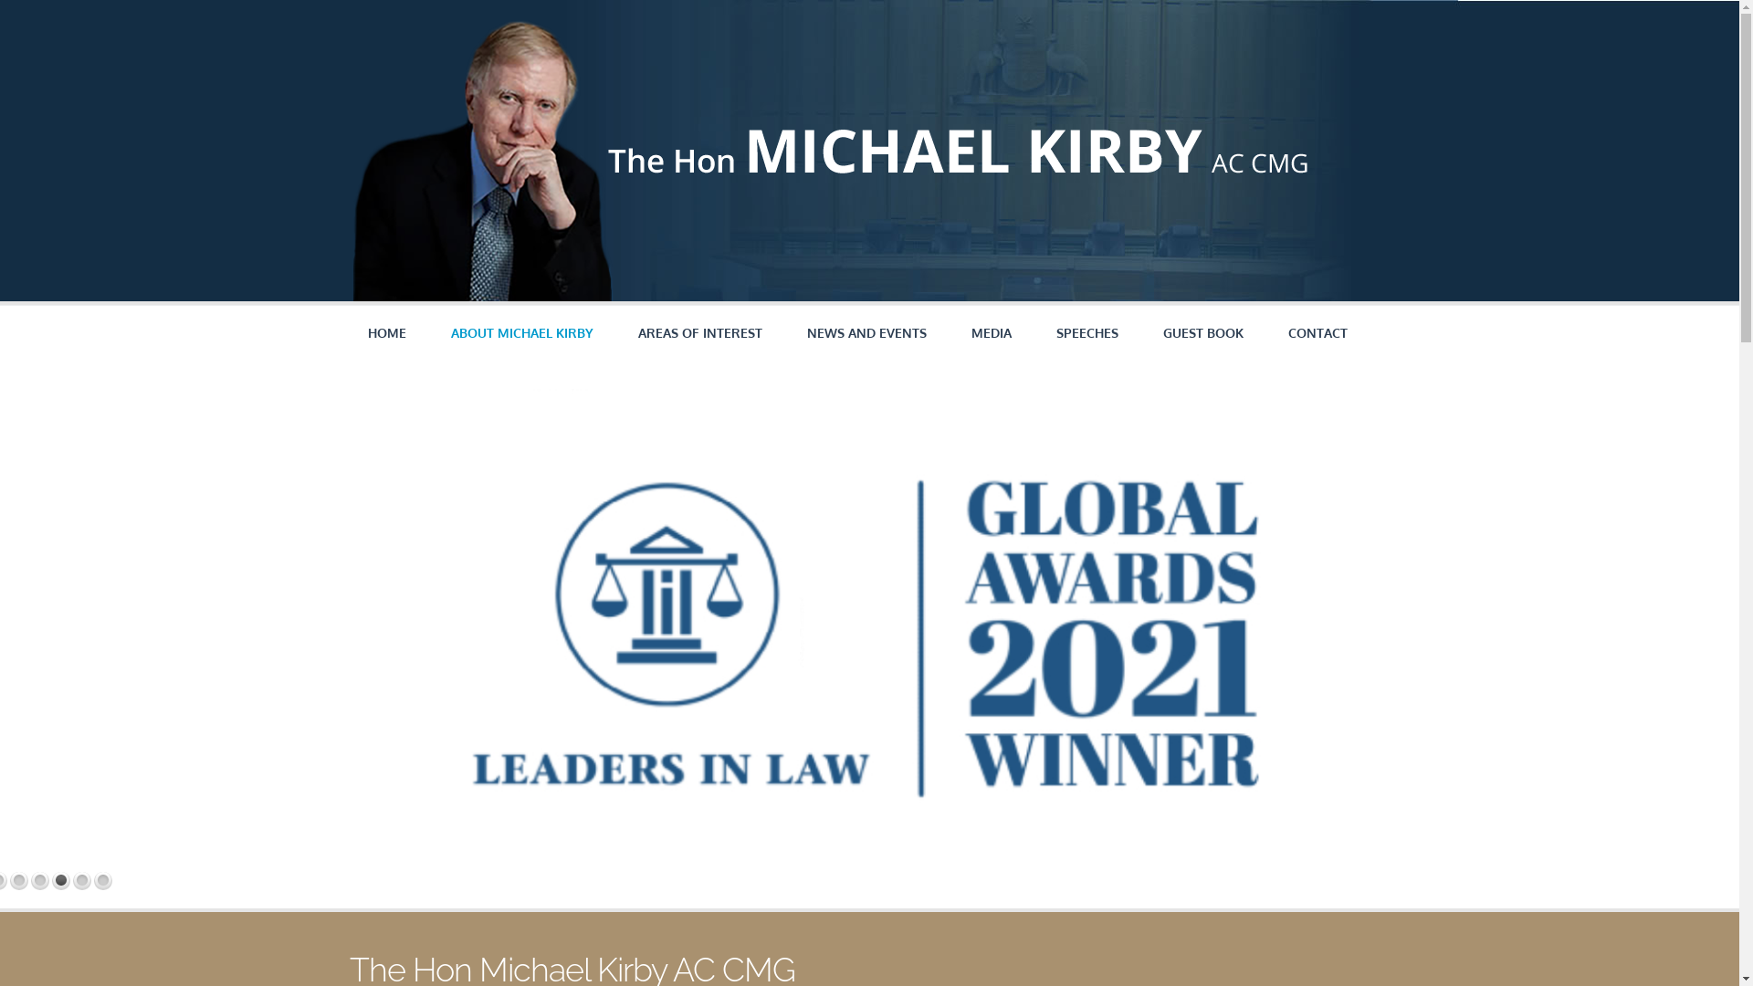 Image resolution: width=1753 pixels, height=986 pixels. What do you see at coordinates (1203, 333) in the screenshot?
I see `GUEST BOOK` at bounding box center [1203, 333].